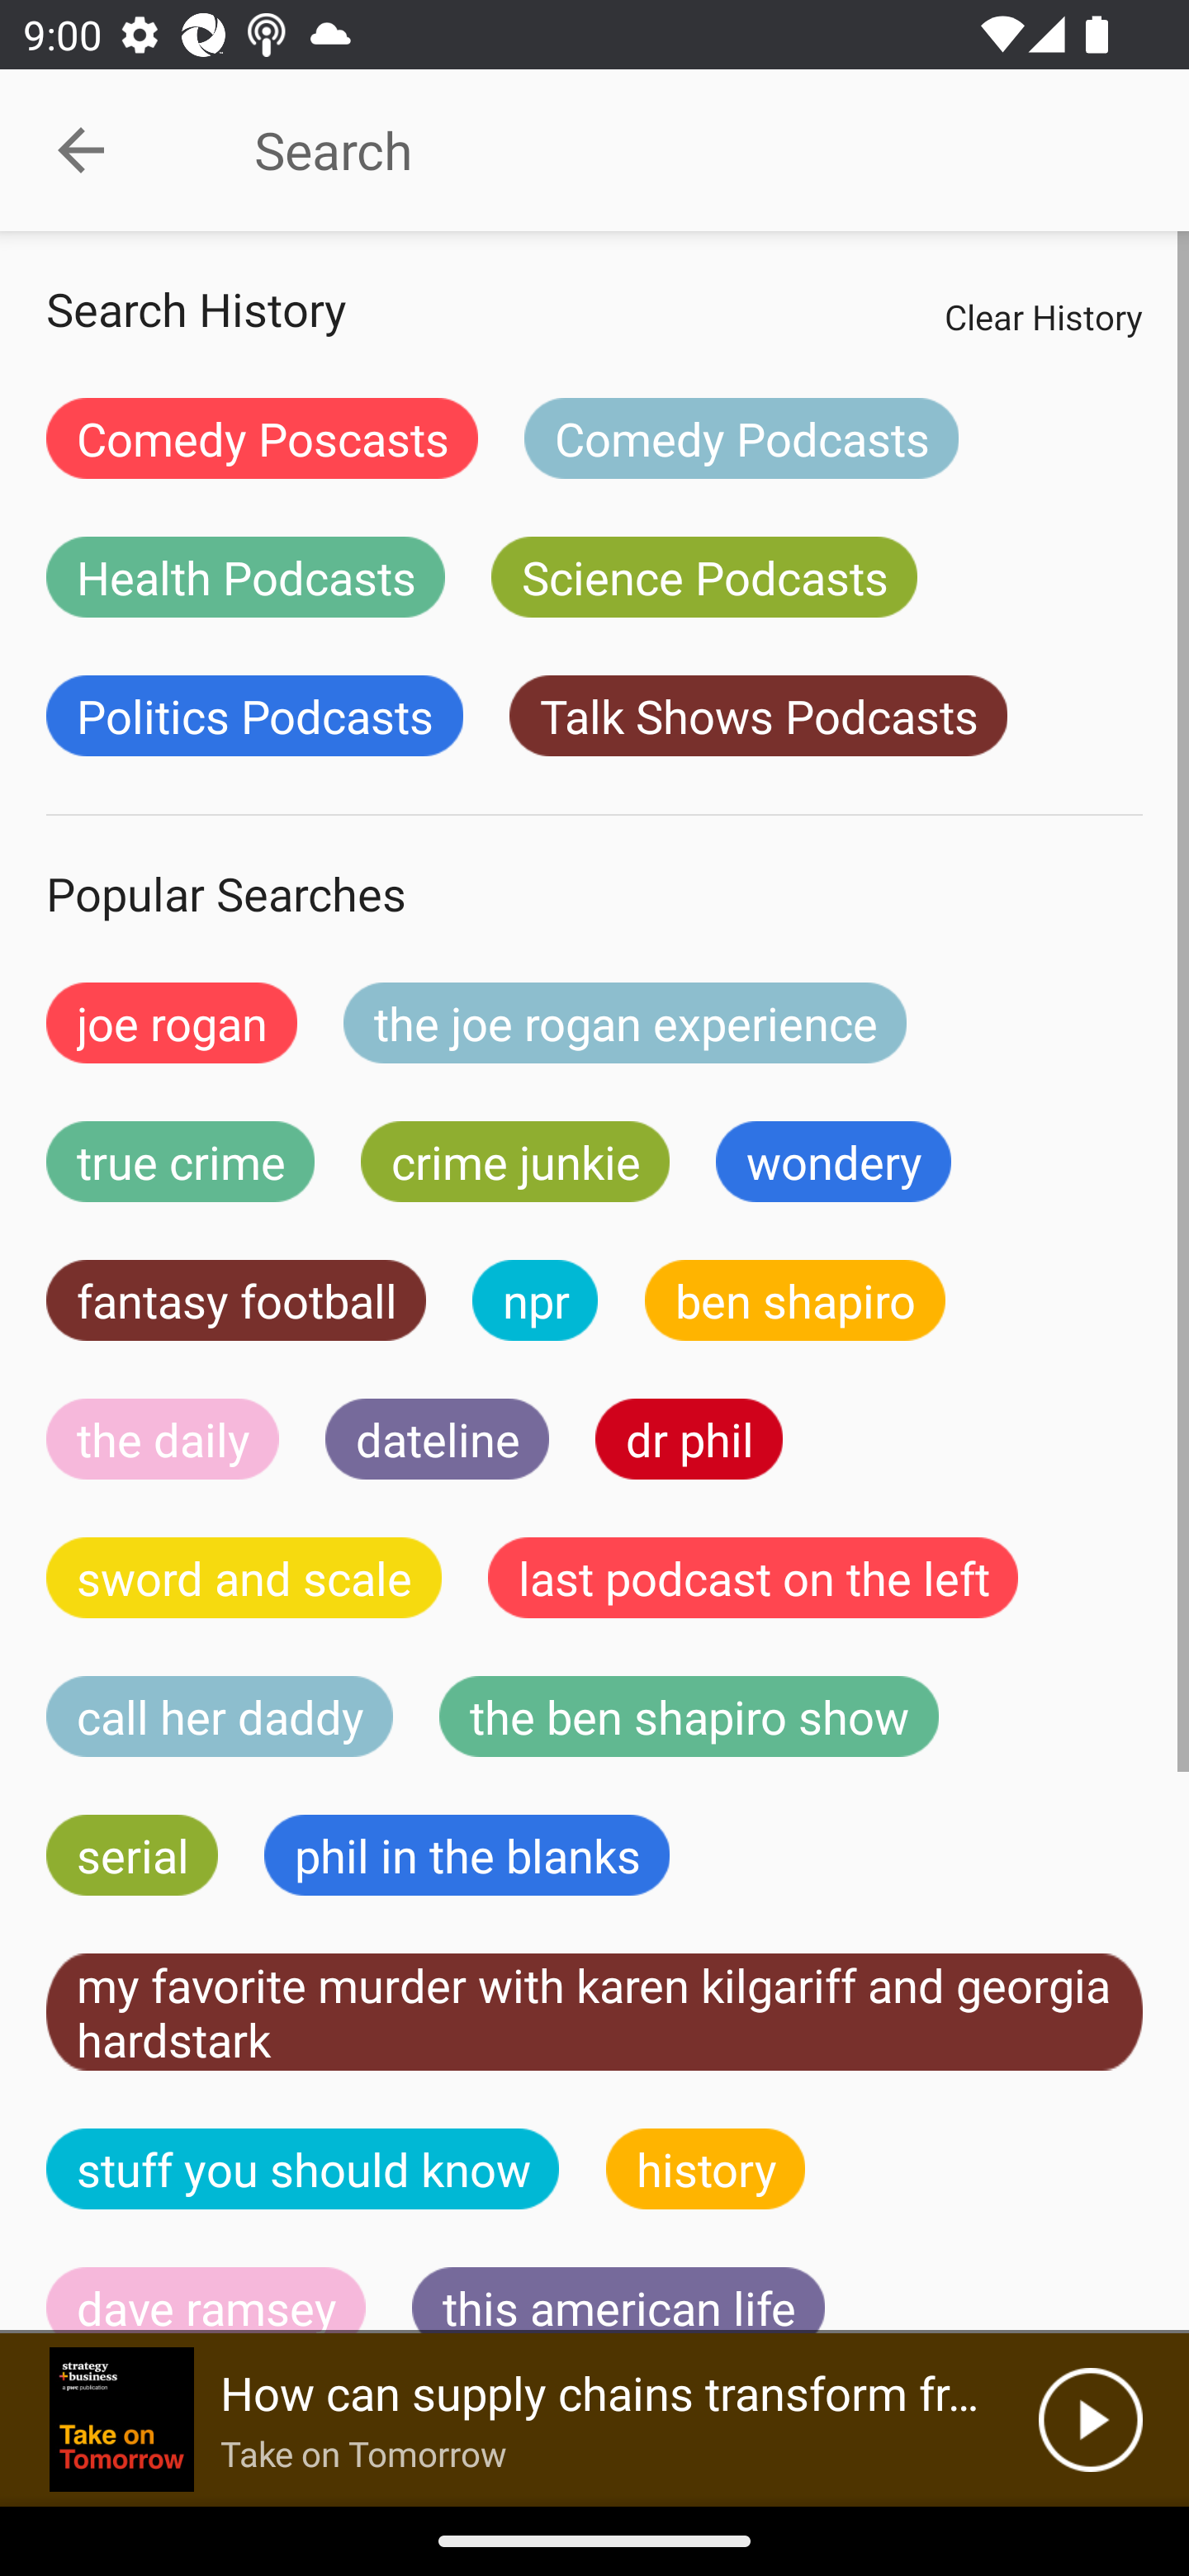  I want to click on Play, so click(1090, 2420).